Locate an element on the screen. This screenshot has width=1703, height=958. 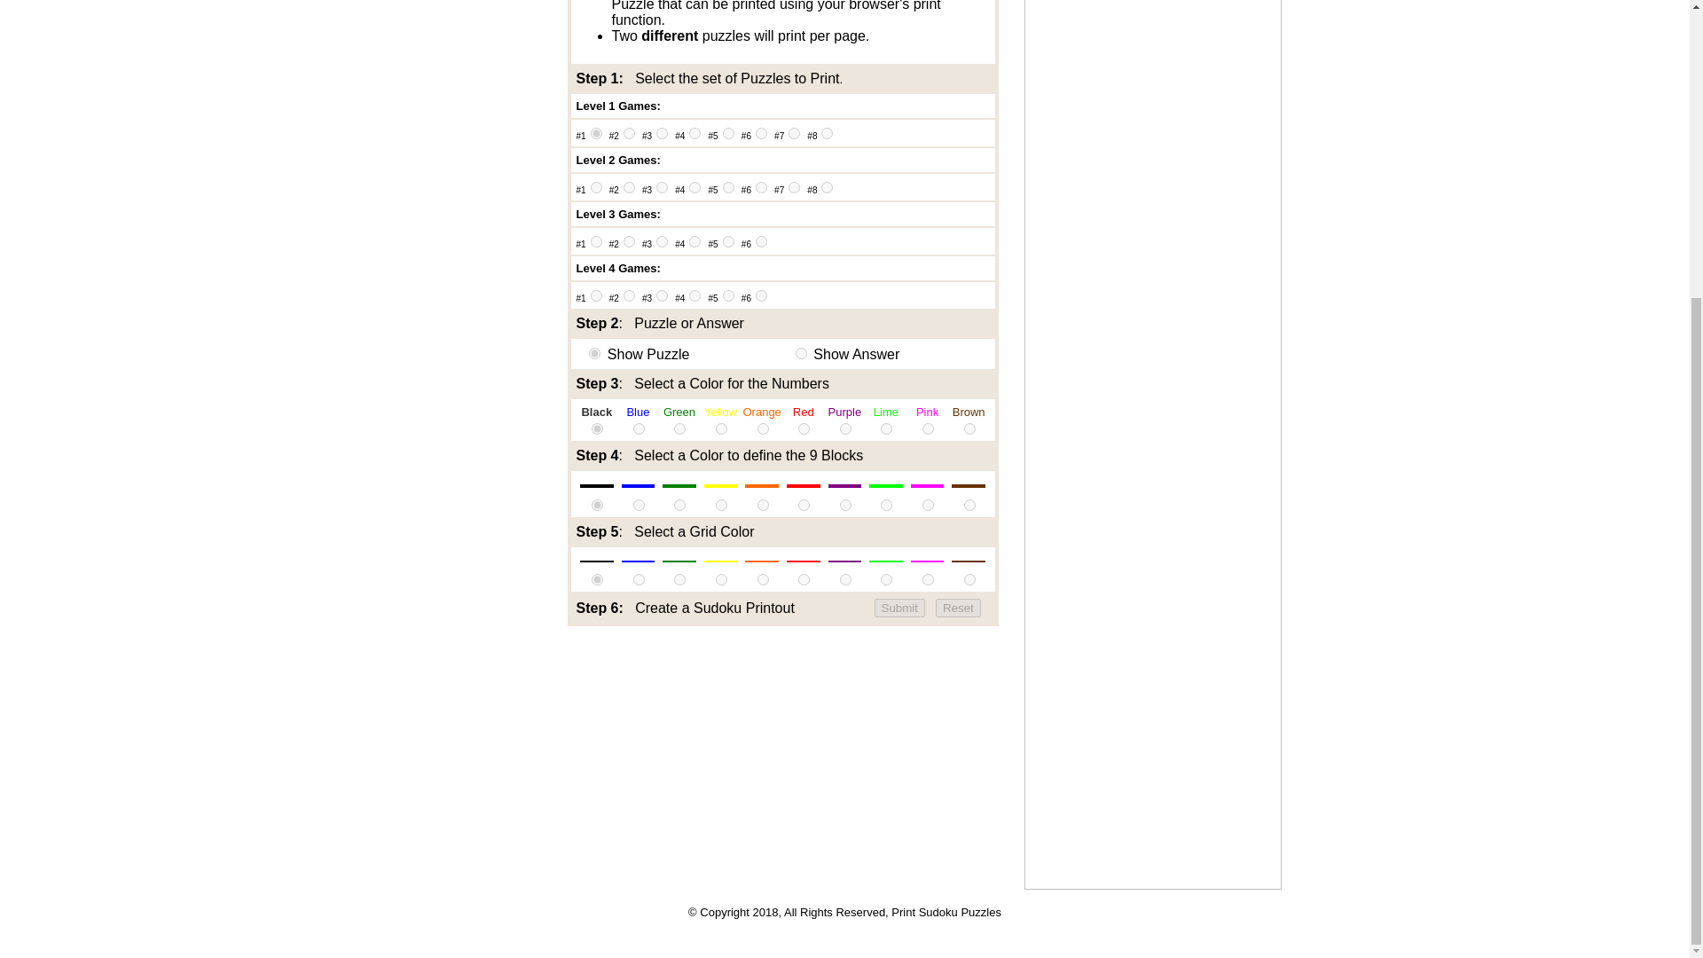
10005 is located at coordinates (727, 133).